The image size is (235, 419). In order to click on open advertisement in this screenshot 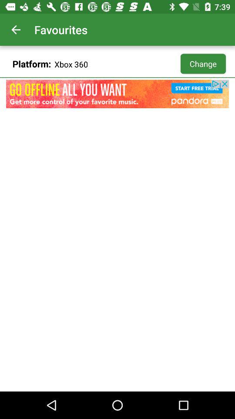, I will do `click(117, 94)`.